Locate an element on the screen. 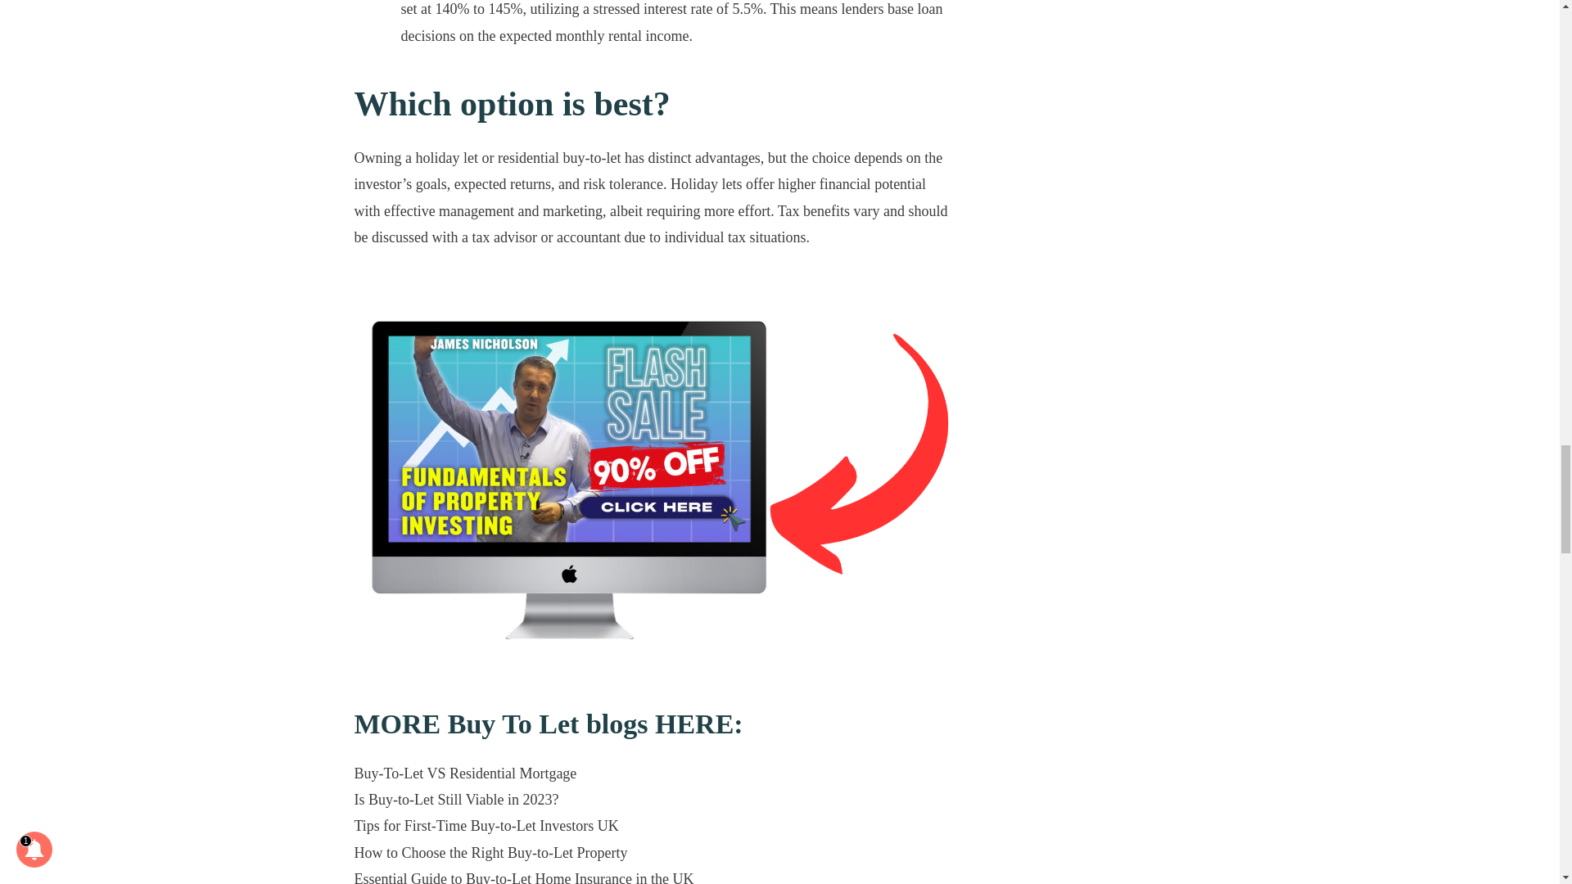  How to Choose the Right Buy-to-Let Property is located at coordinates (490, 853).